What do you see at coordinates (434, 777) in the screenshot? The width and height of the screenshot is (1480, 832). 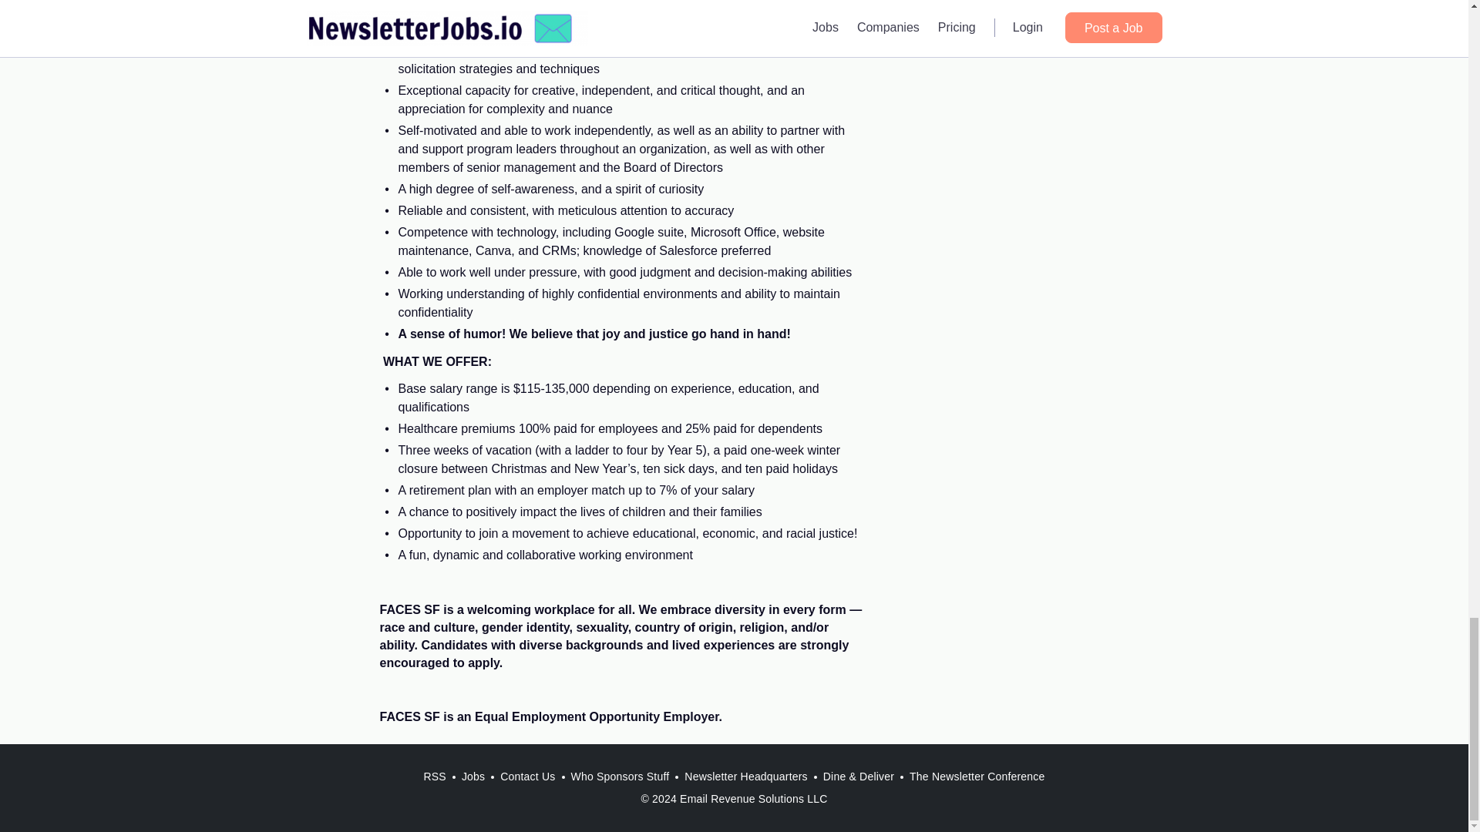 I see `RSS` at bounding box center [434, 777].